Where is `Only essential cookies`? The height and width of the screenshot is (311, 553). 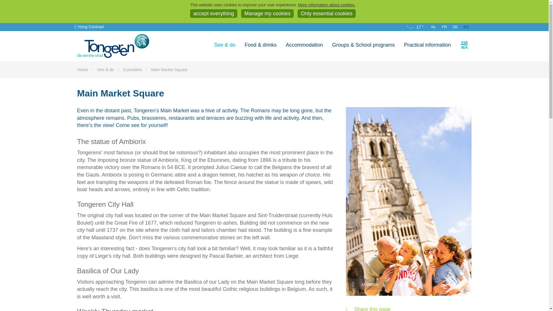 Only essential cookies is located at coordinates (326, 13).